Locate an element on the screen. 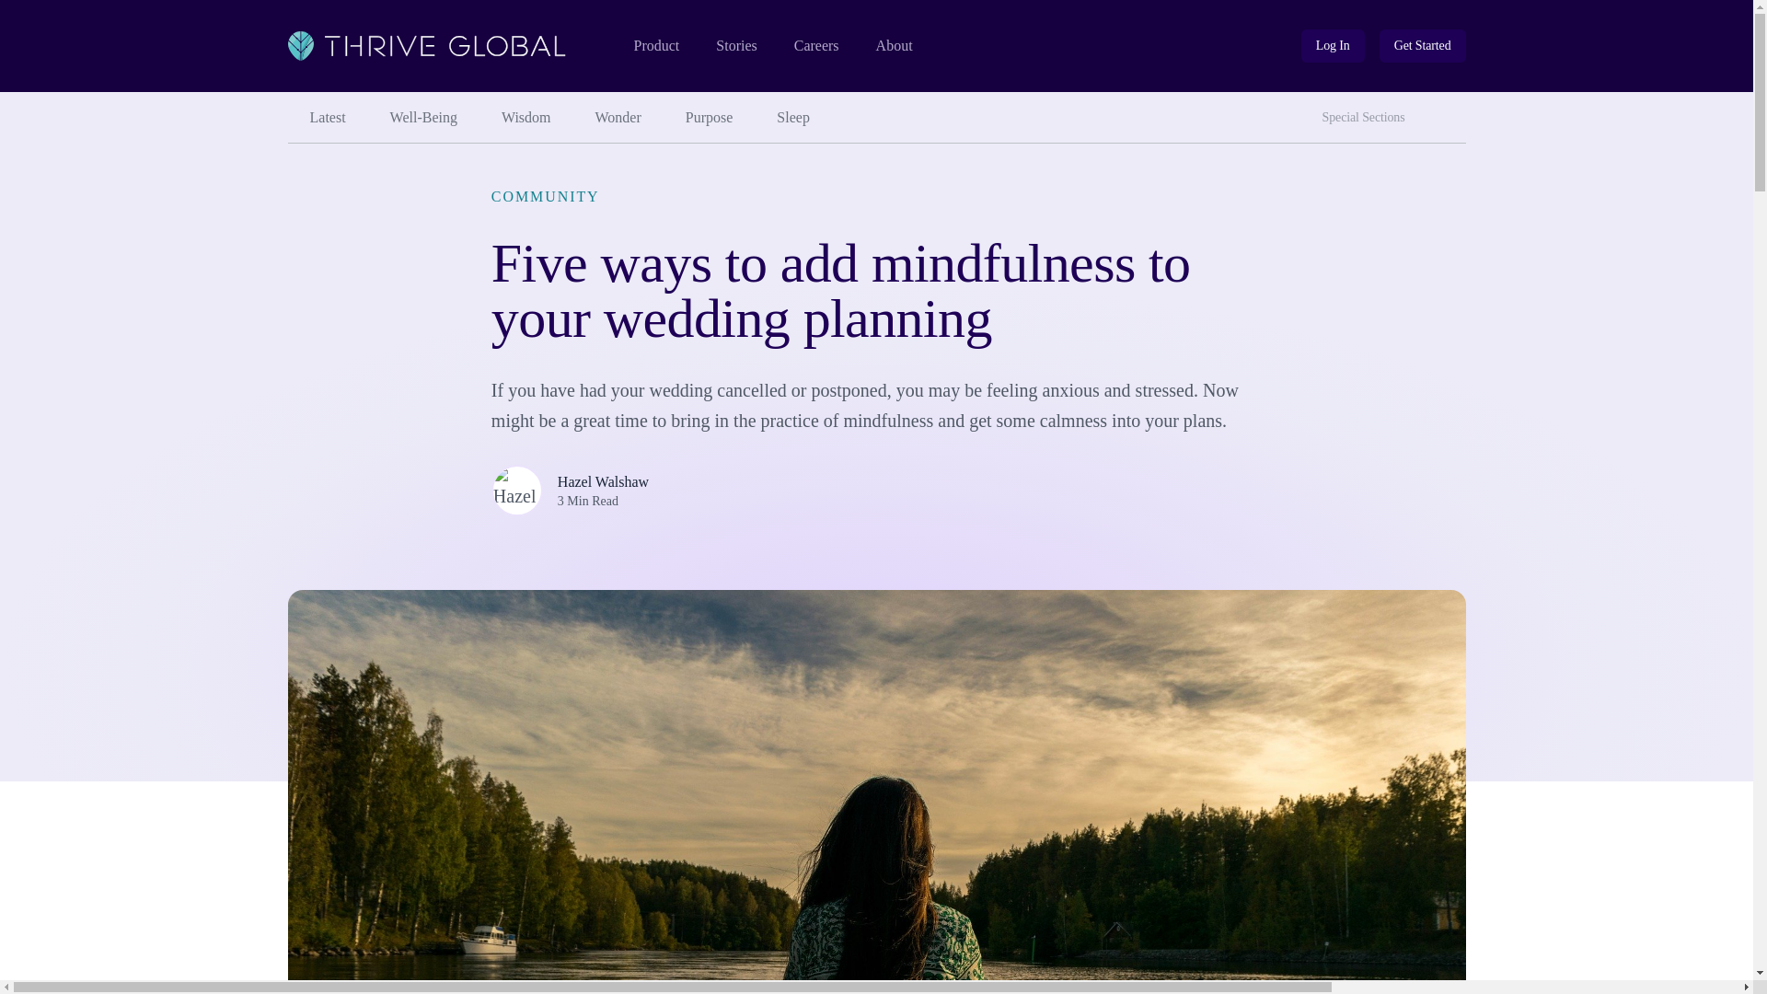 This screenshot has height=994, width=1767. Stories is located at coordinates (735, 46).